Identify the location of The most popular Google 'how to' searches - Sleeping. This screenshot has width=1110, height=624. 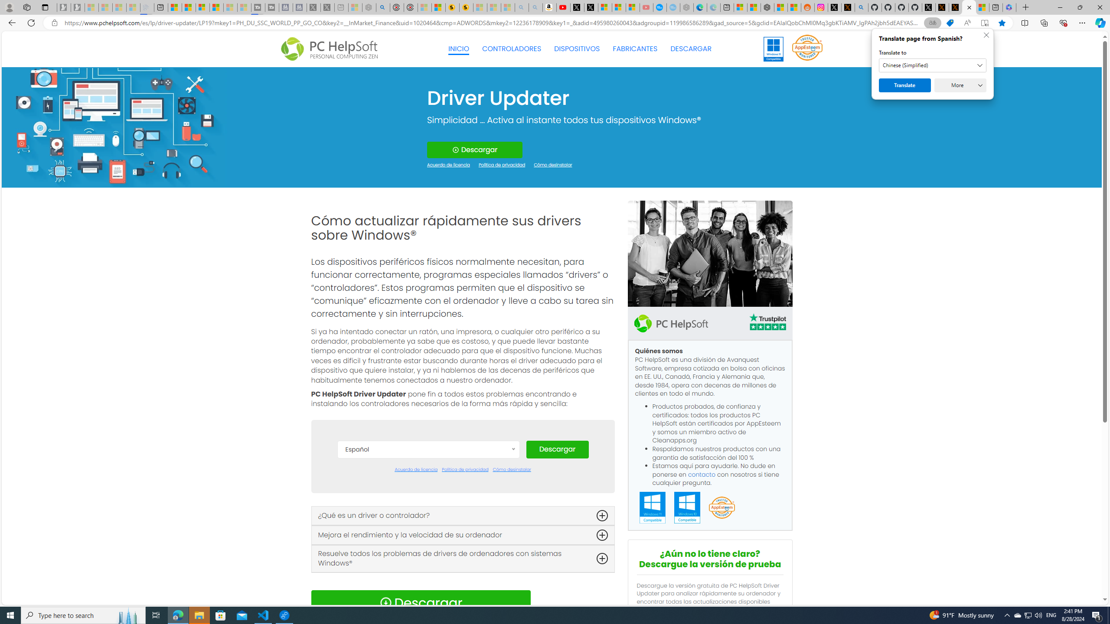
(673, 7).